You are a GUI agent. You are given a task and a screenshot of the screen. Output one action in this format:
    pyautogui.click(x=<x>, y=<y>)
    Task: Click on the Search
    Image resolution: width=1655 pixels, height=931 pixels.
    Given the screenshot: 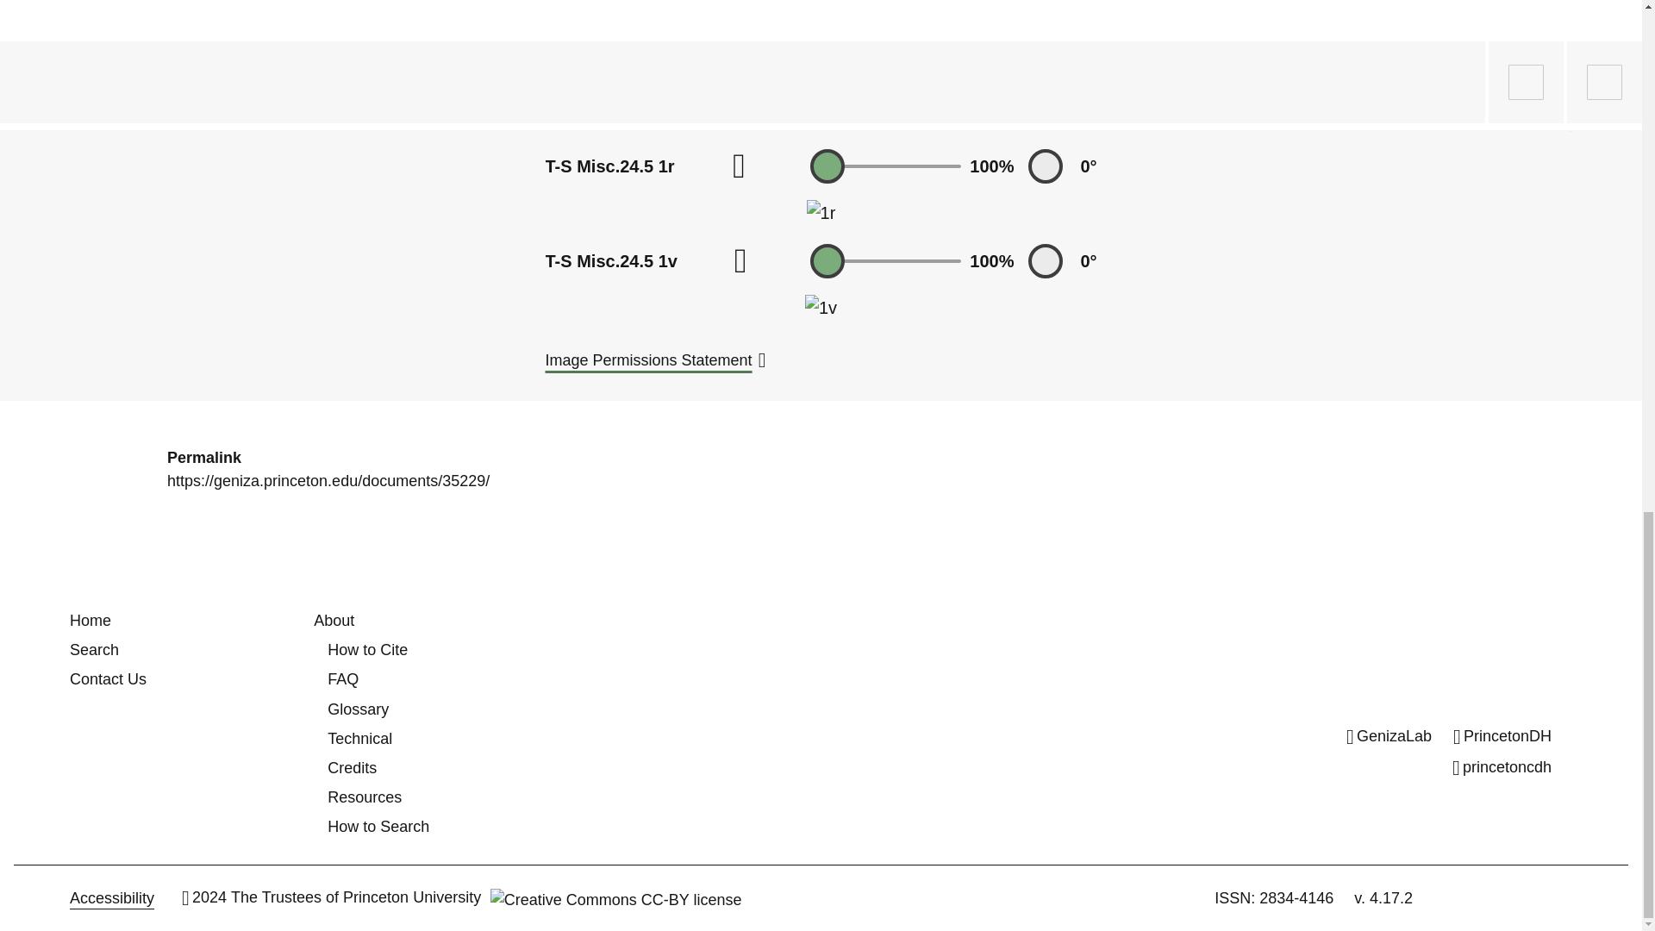 What is the action you would take?
    pyautogui.click(x=94, y=650)
    